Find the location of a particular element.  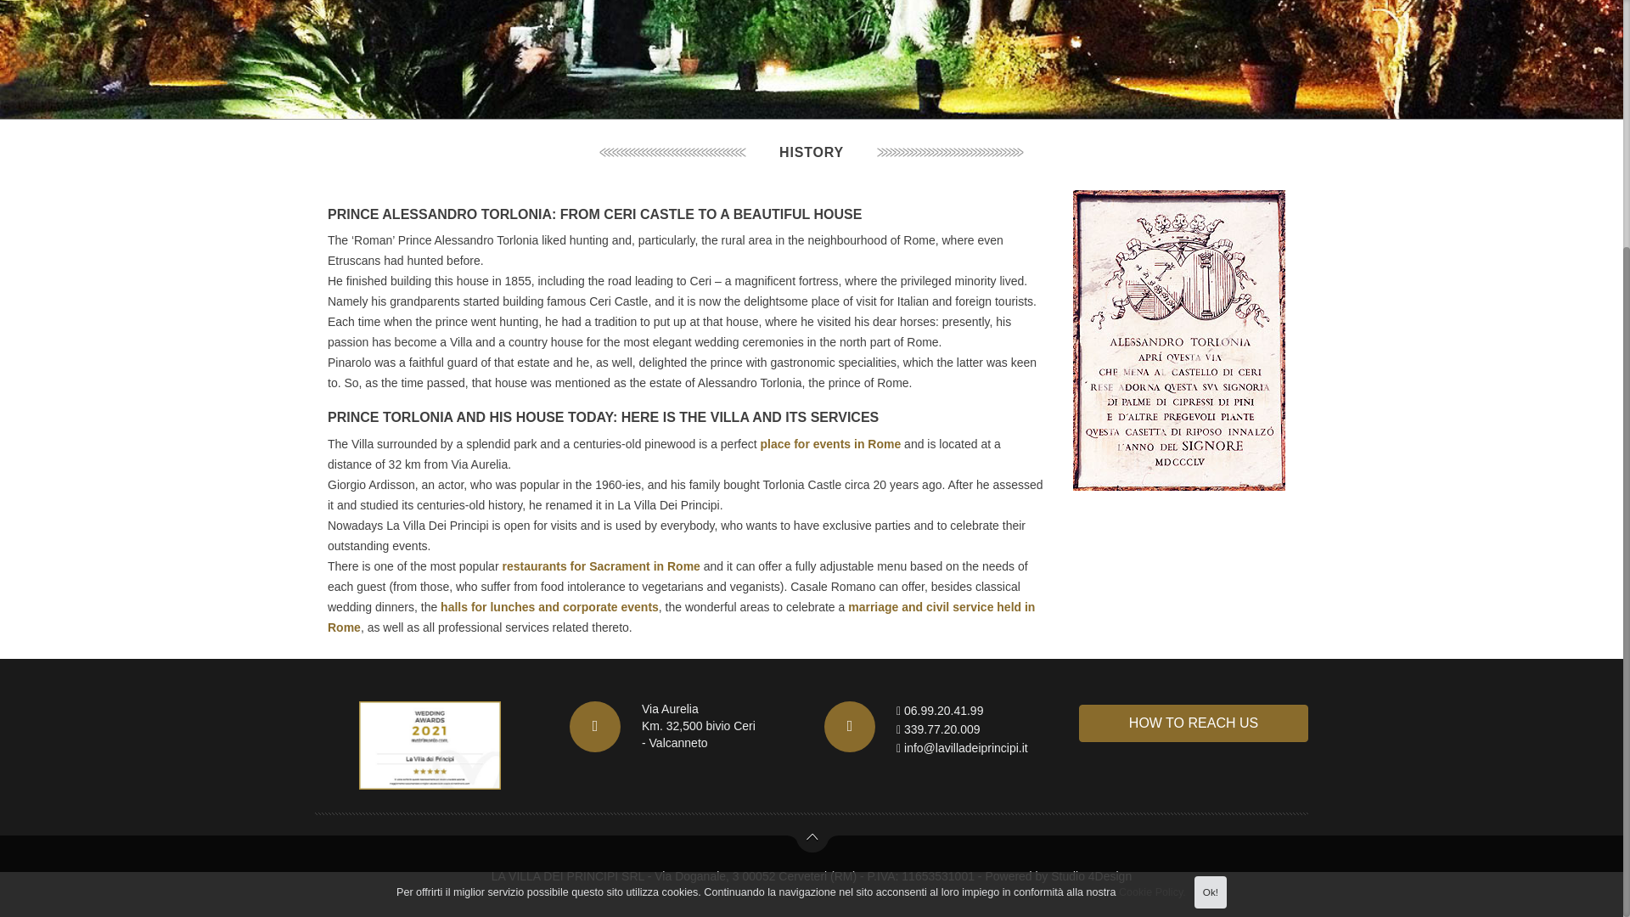

marriage and civil service held in Rome is located at coordinates (681, 617).